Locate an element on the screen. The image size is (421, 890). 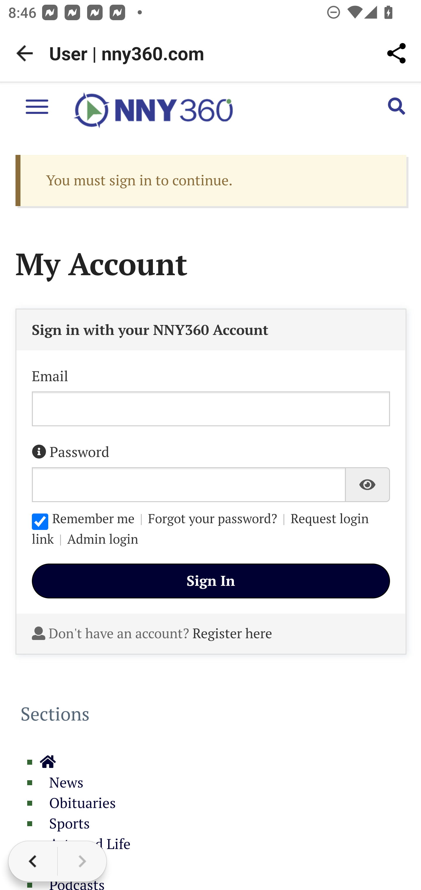
Request login link  is located at coordinates (200, 528).